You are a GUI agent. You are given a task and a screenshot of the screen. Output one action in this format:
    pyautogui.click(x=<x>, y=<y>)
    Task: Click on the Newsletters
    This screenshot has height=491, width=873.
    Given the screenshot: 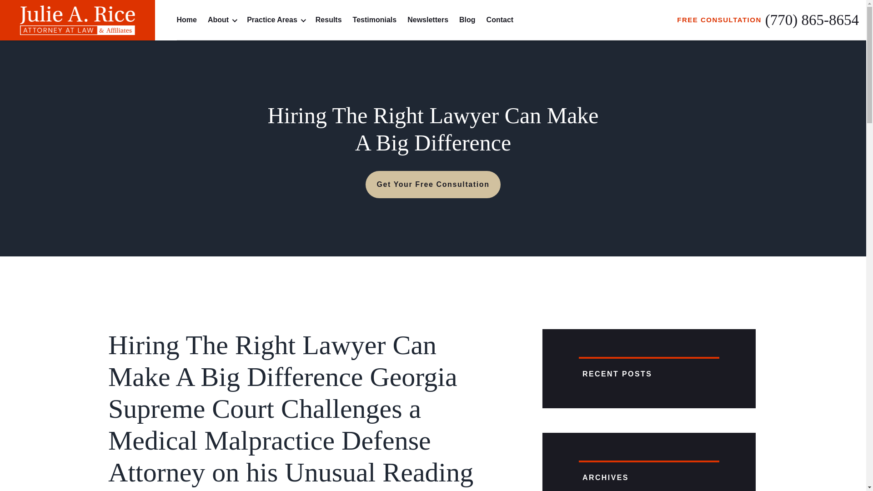 What is the action you would take?
    pyautogui.click(x=428, y=20)
    